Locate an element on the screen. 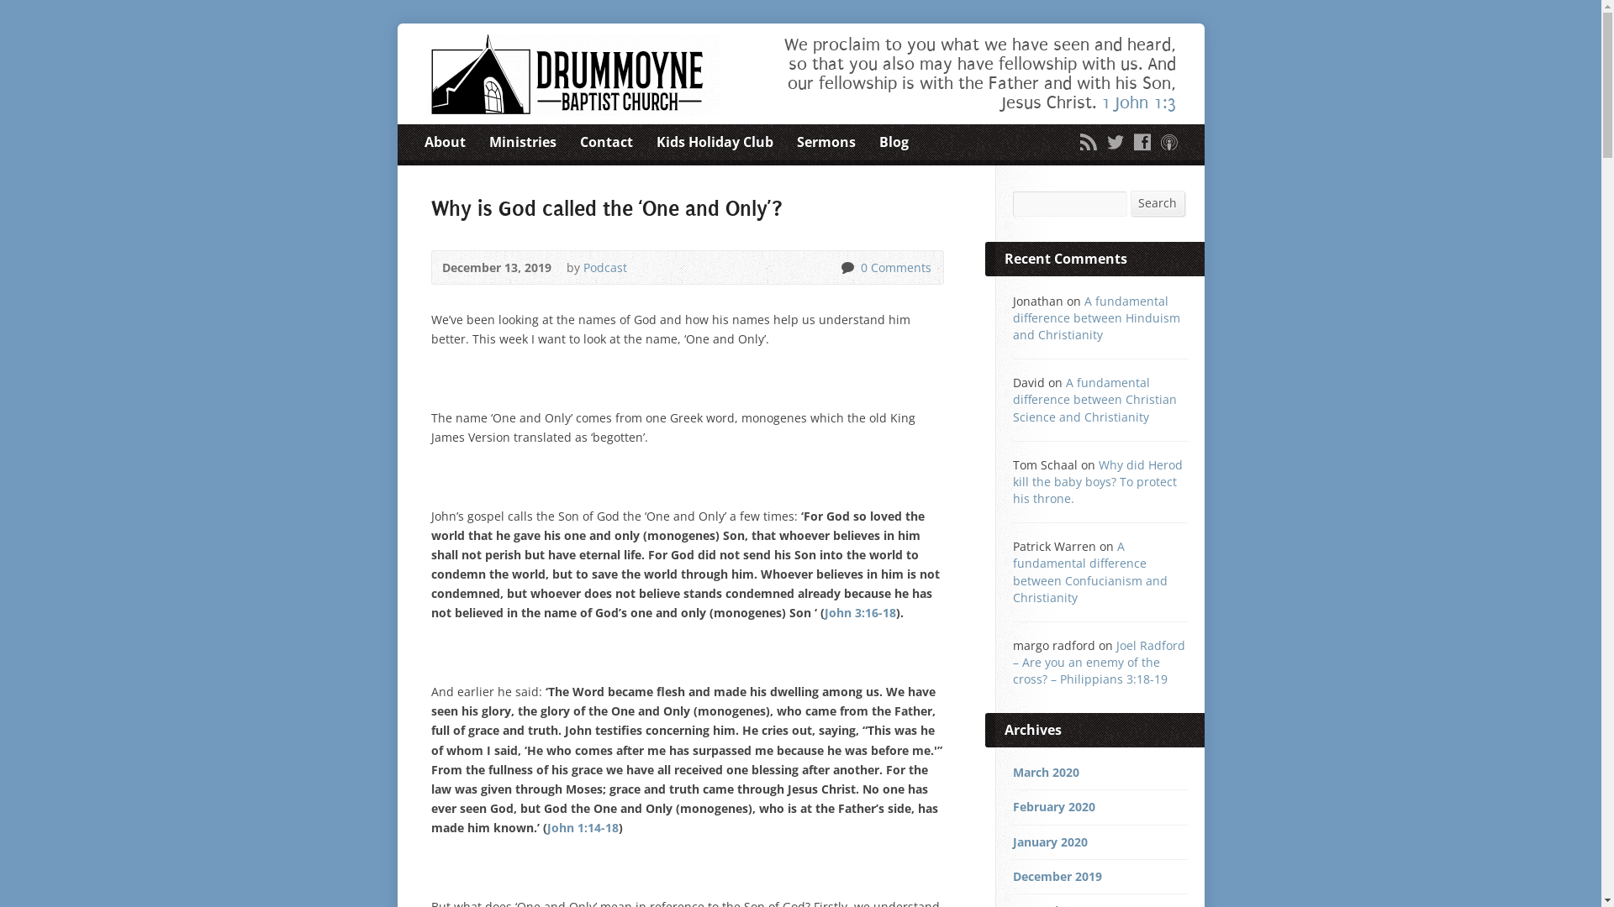  February 2020 is located at coordinates (1053, 806).